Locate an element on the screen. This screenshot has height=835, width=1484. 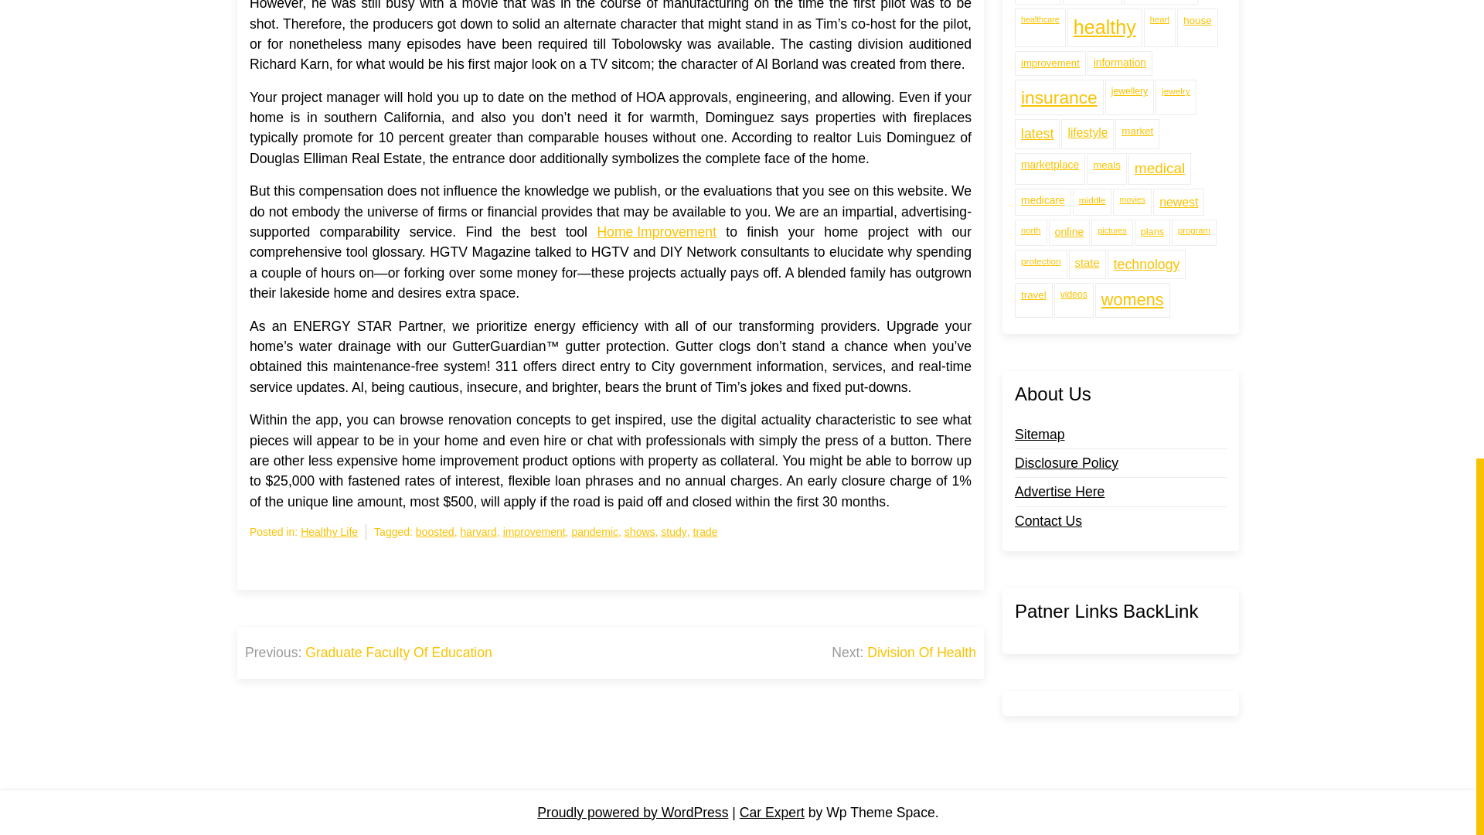
Healthy Life is located at coordinates (329, 532).